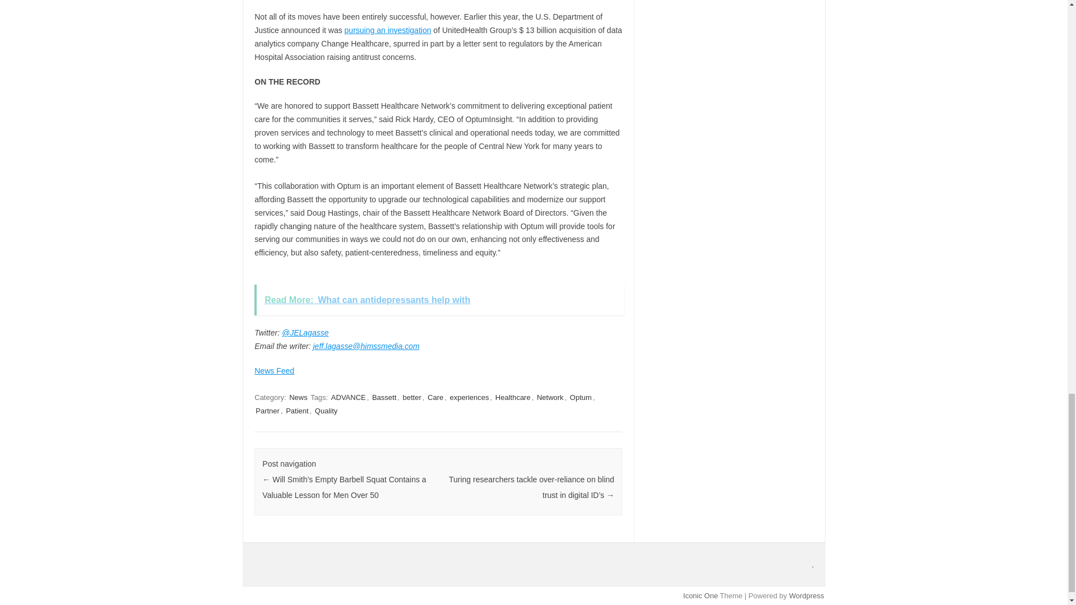  Describe the element at coordinates (326, 411) in the screenshot. I see `Quality` at that location.